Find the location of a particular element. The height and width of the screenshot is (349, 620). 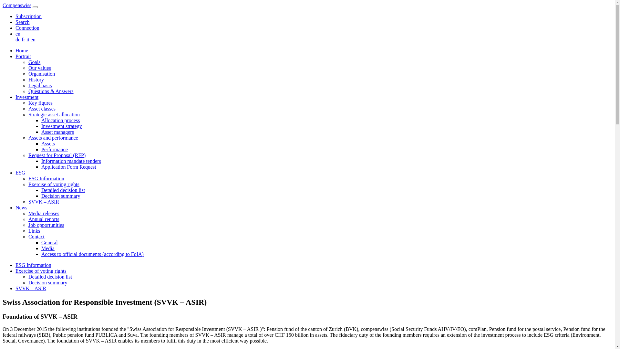

en is located at coordinates (33, 39).